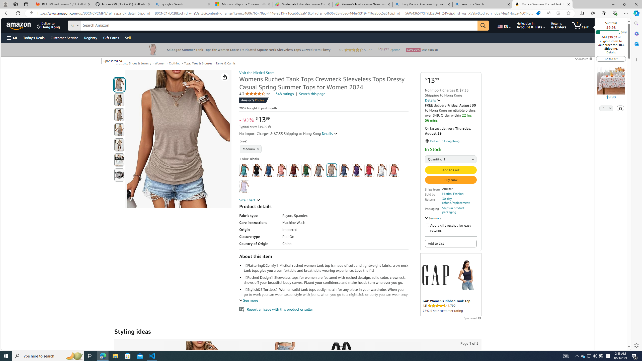  What do you see at coordinates (198, 63) in the screenshot?
I see `Tops, Tees & Blouses` at bounding box center [198, 63].